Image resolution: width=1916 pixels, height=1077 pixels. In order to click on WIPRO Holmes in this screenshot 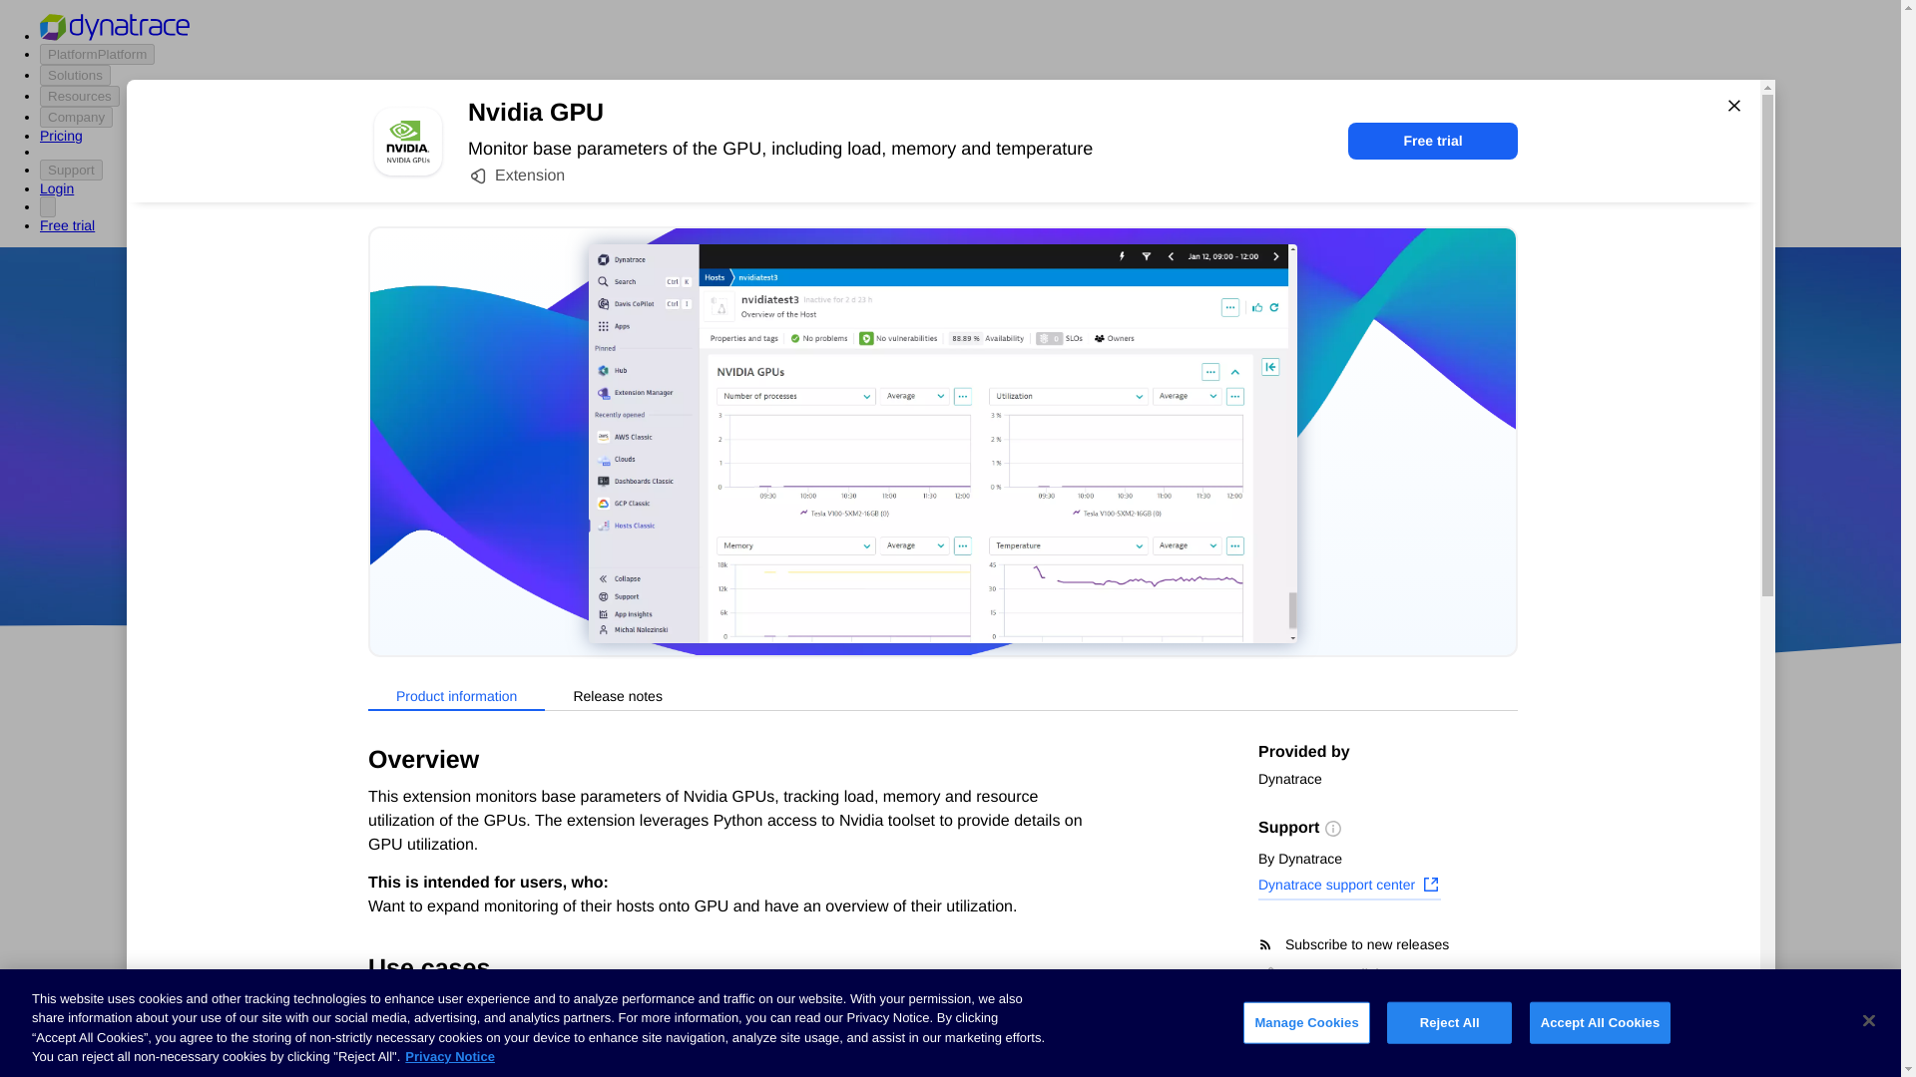, I will do `click(798, 952)`.